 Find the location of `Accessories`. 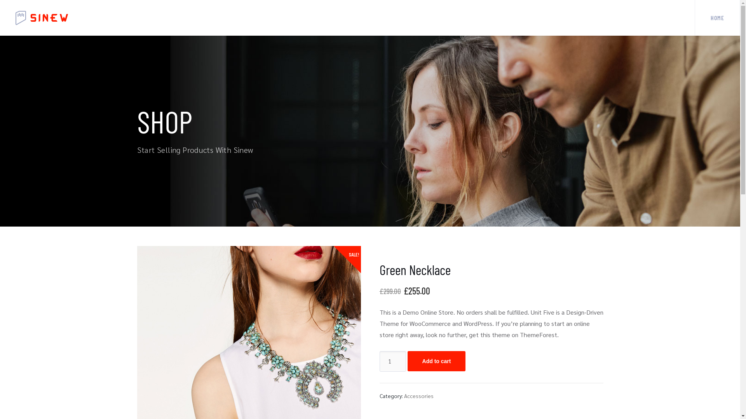

Accessories is located at coordinates (419, 396).